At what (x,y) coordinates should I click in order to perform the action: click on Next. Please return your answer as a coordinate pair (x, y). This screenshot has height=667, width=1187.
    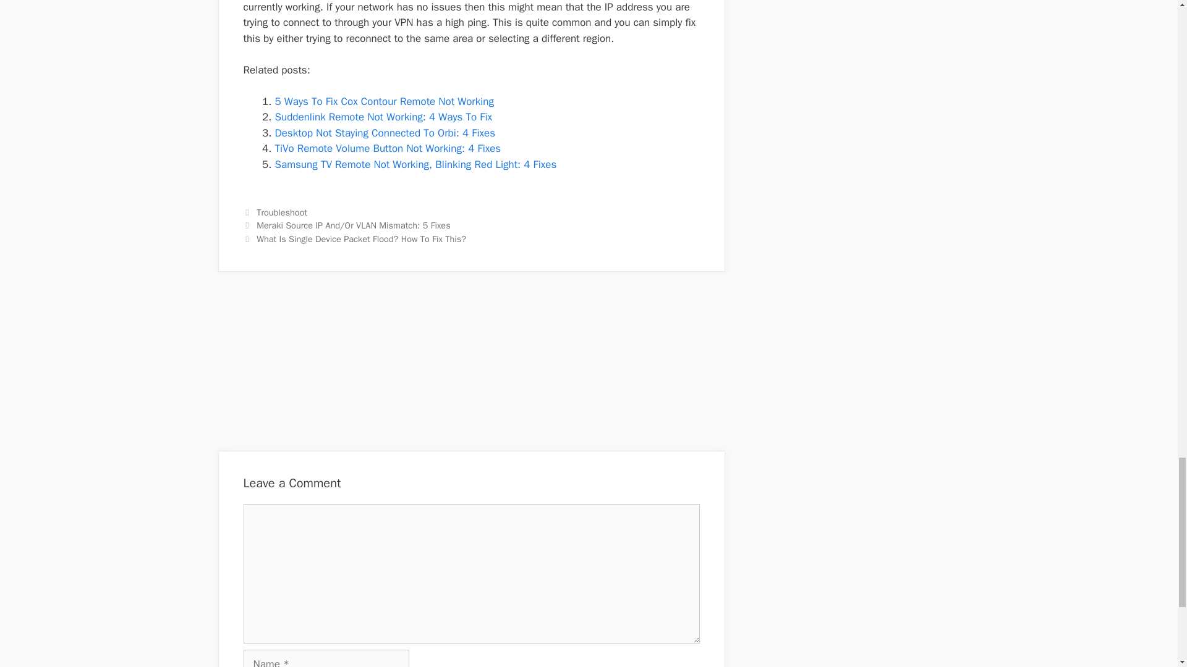
    Looking at the image, I should click on (355, 239).